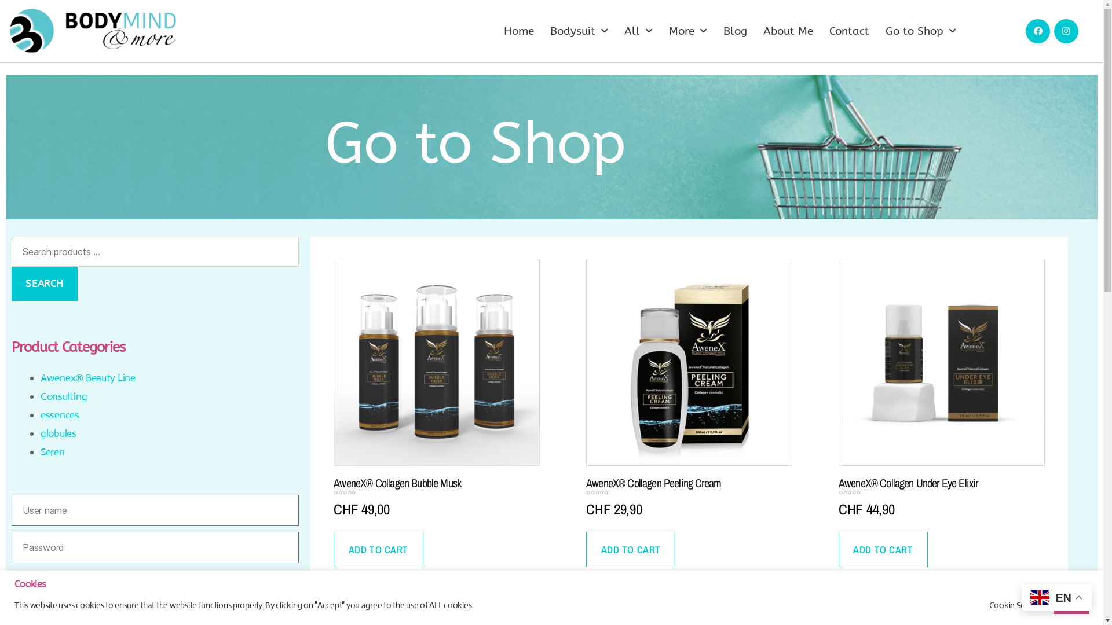 This screenshot has width=1112, height=625. I want to click on ADD TO CART, so click(631, 550).